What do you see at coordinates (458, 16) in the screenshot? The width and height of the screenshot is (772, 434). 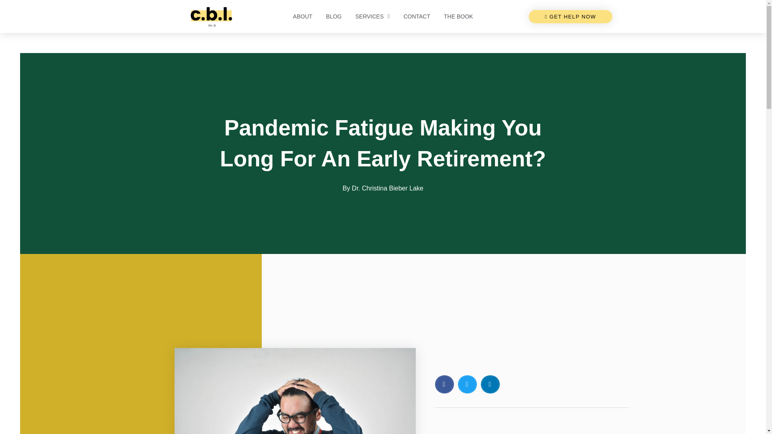 I see `THE BOOK` at bounding box center [458, 16].